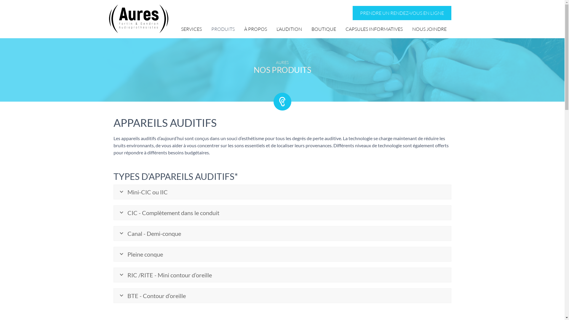  Describe the element at coordinates (282, 192) in the screenshot. I see `Mini-CIC ou IIC` at that location.